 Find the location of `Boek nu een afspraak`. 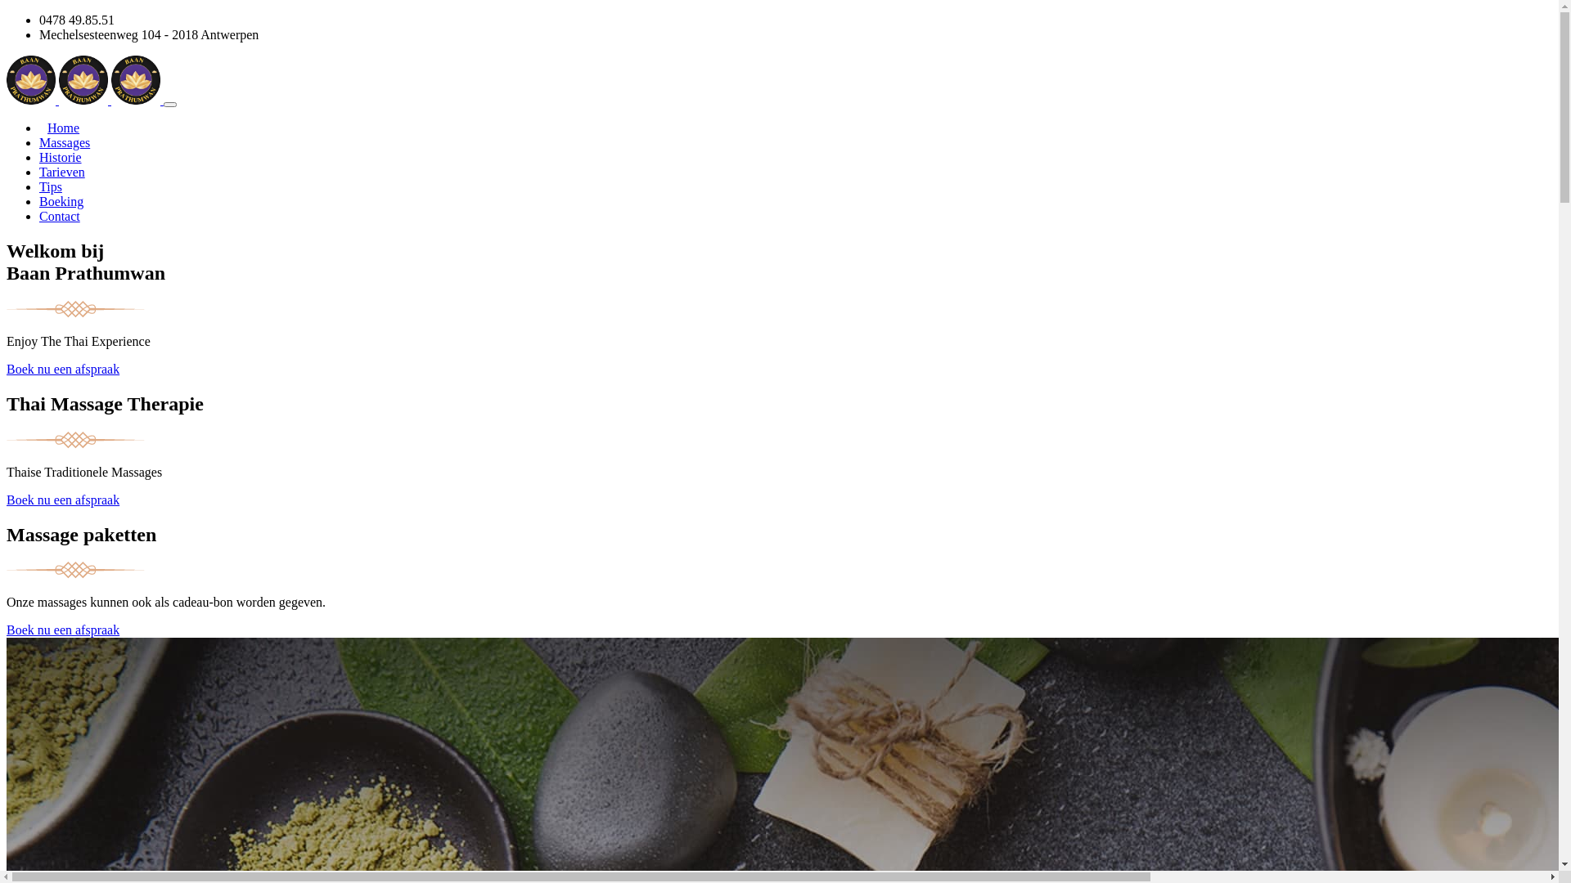

Boek nu een afspraak is located at coordinates (63, 370).